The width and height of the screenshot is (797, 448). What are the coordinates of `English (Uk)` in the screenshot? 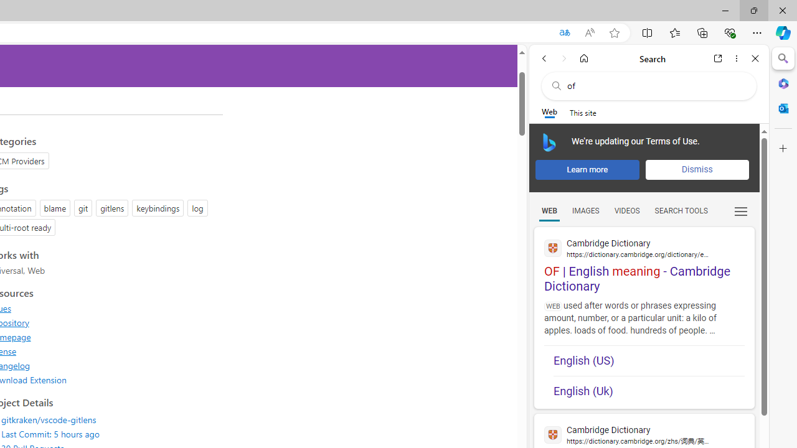 It's located at (649, 387).